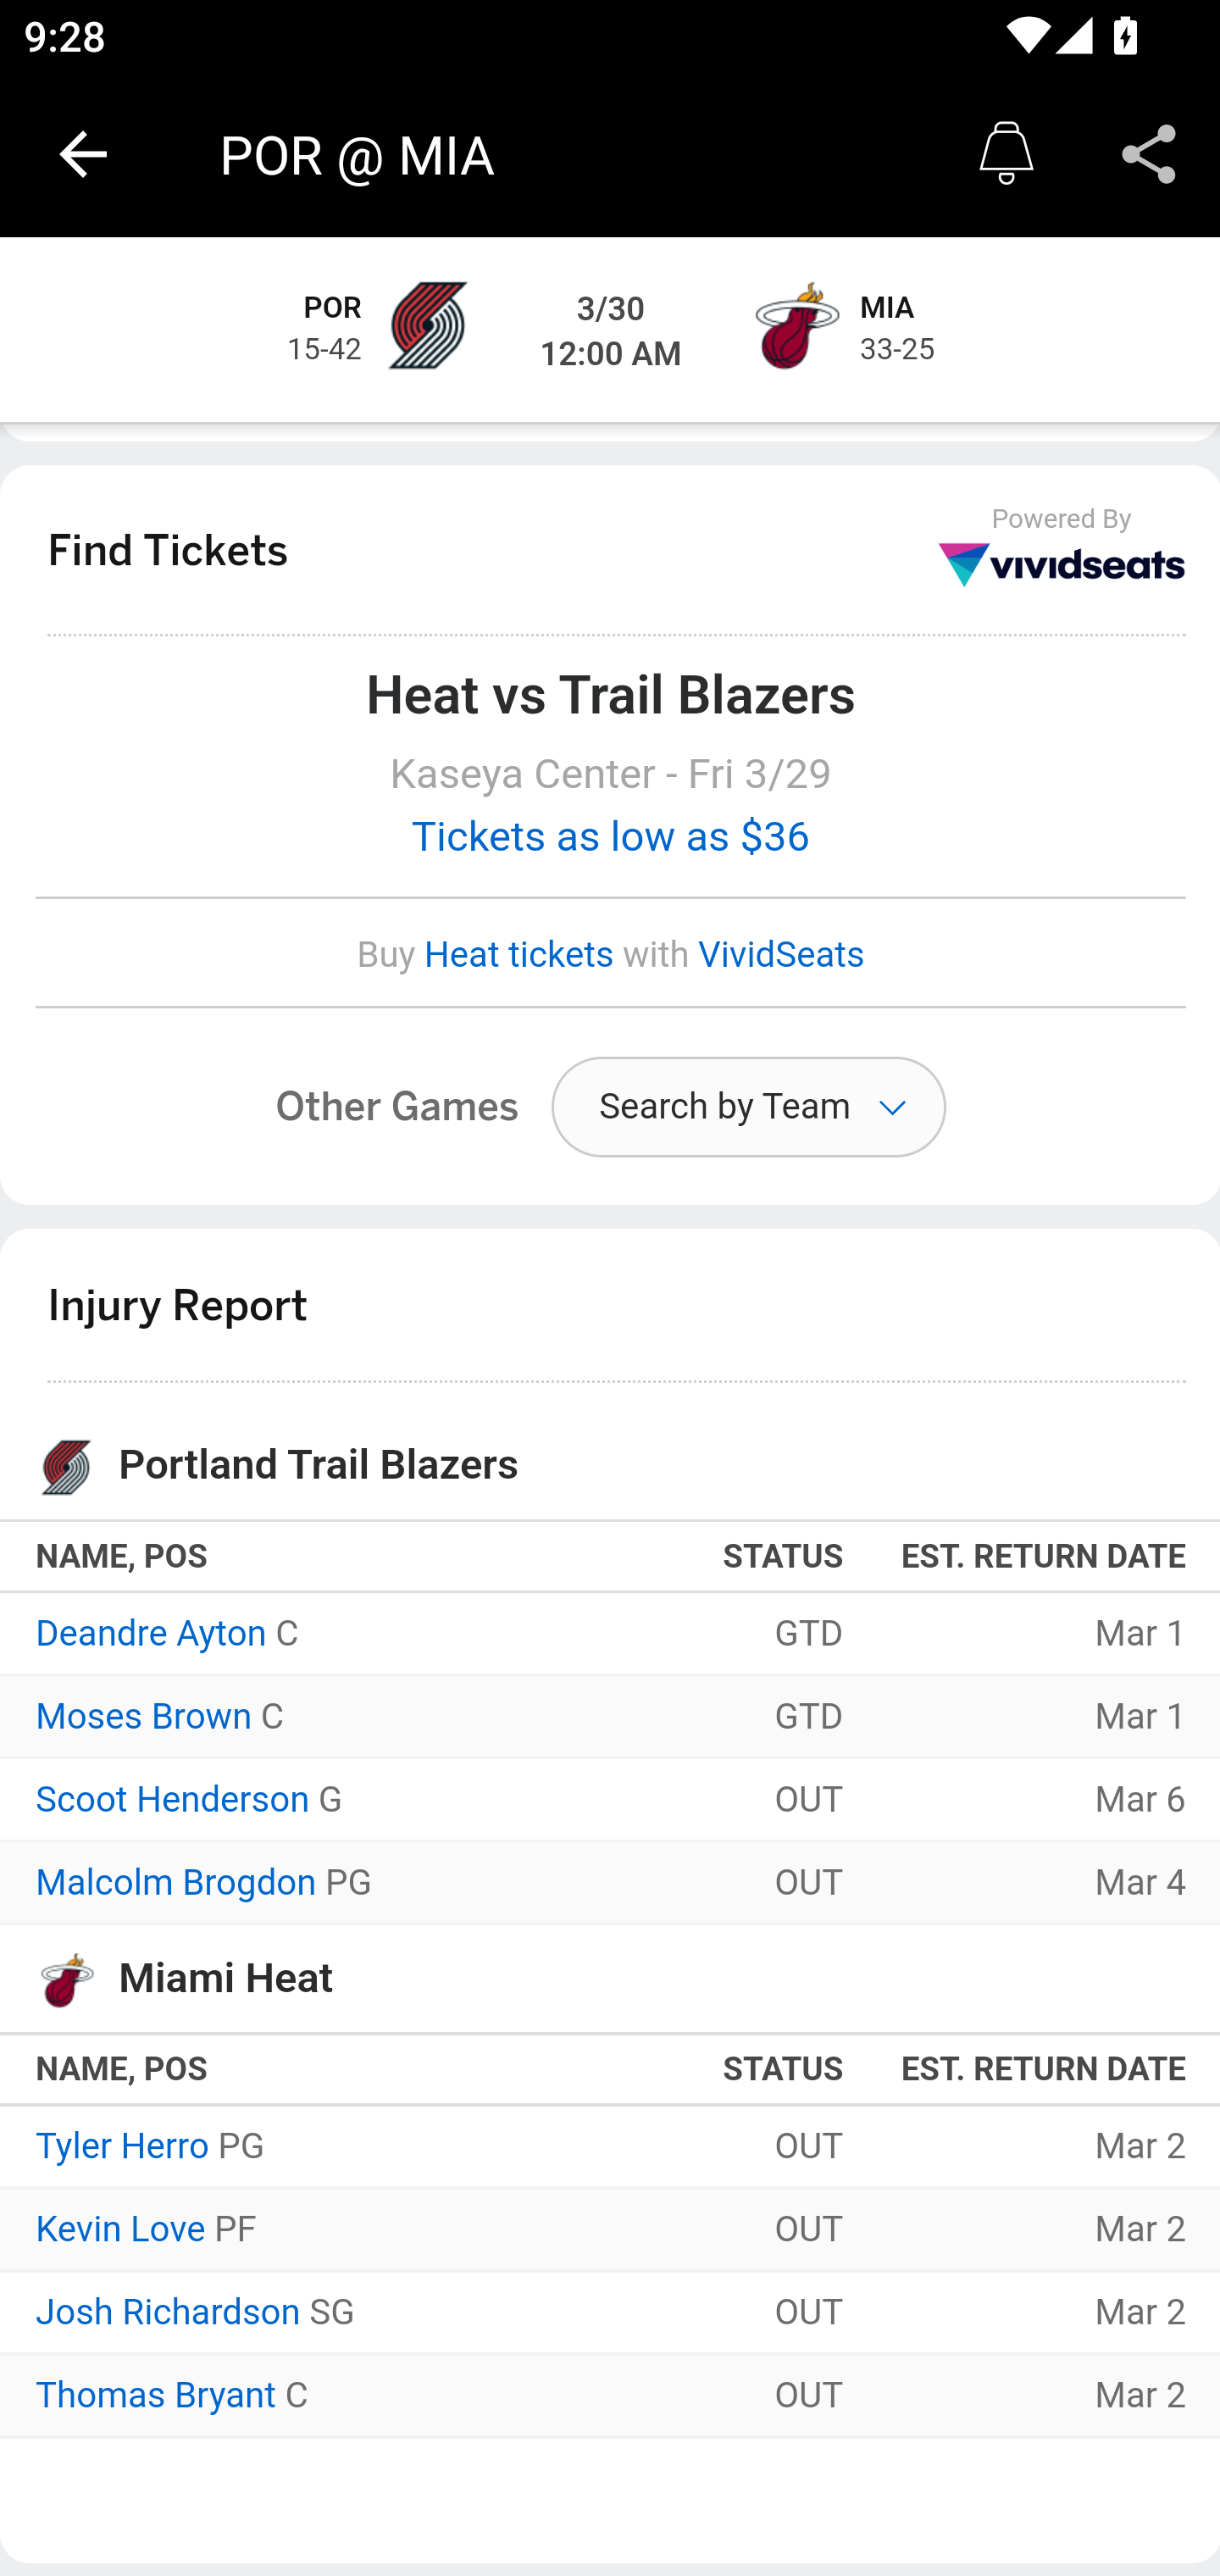 The height and width of the screenshot is (2576, 1220). Describe the element at coordinates (794, 330) in the screenshot. I see `Miami Heat` at that location.